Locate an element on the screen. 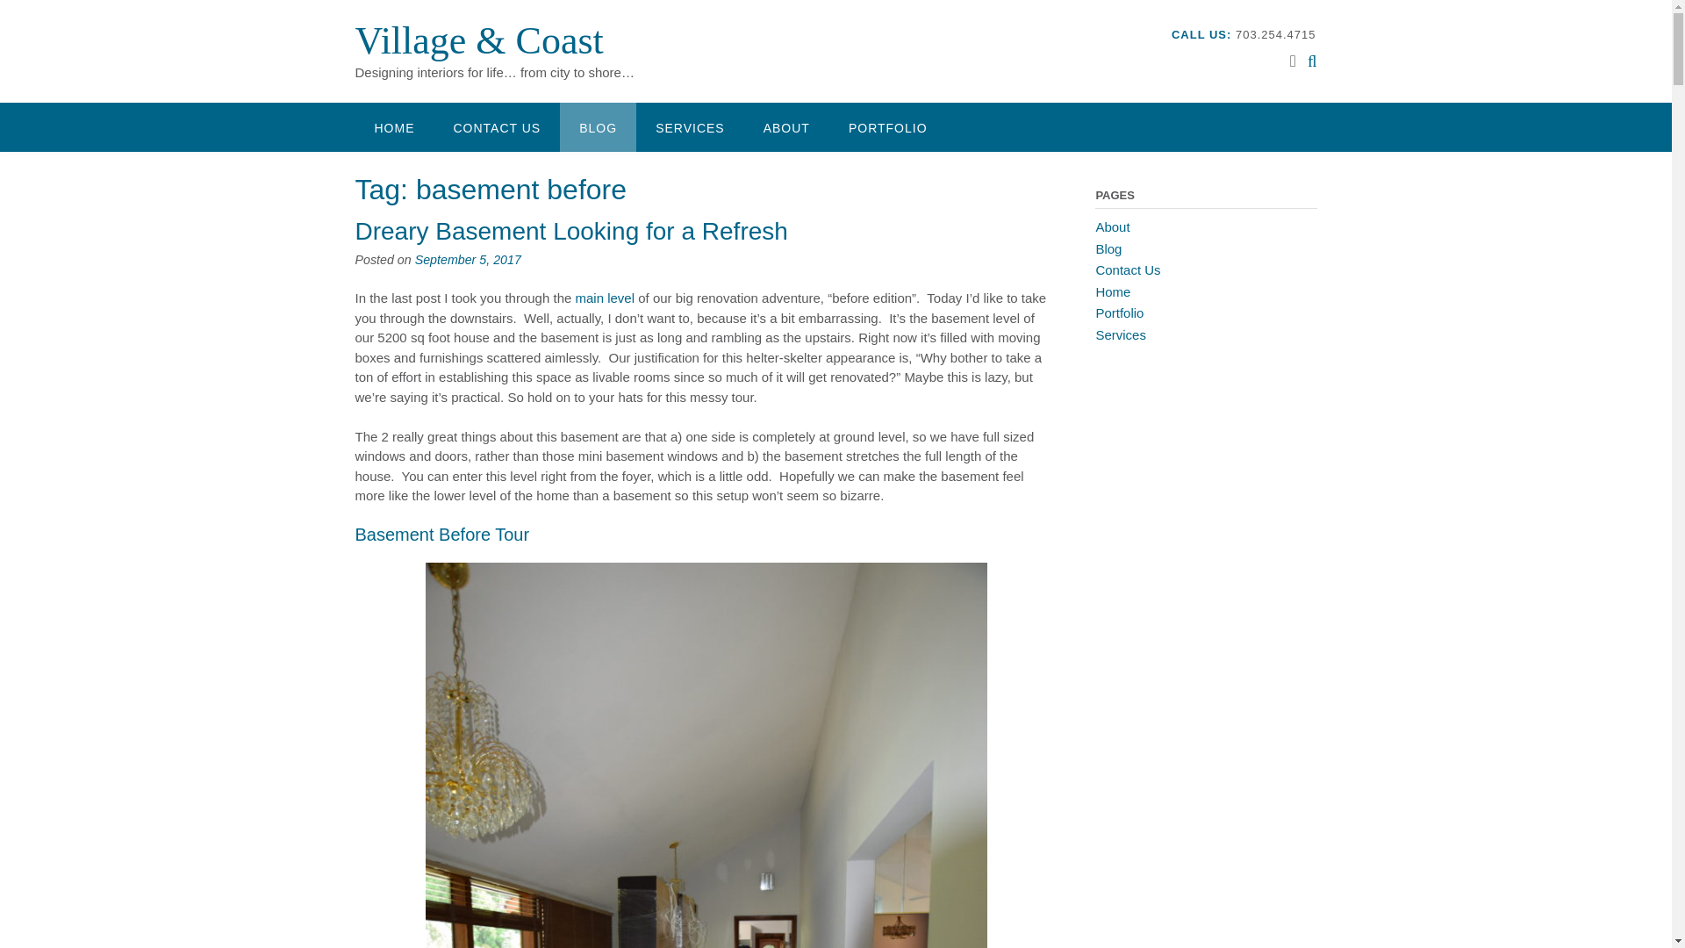 This screenshot has width=1685, height=948. Blog is located at coordinates (1108, 248).